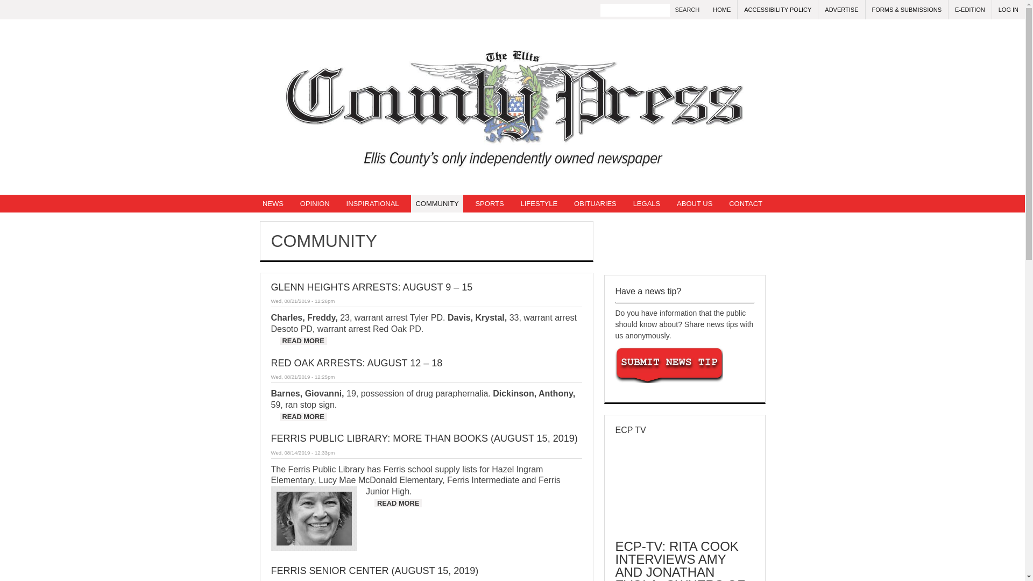 The width and height of the screenshot is (1033, 581). Describe the element at coordinates (777, 10) in the screenshot. I see `Americans with Disabilities Act Compliance Statement` at that location.